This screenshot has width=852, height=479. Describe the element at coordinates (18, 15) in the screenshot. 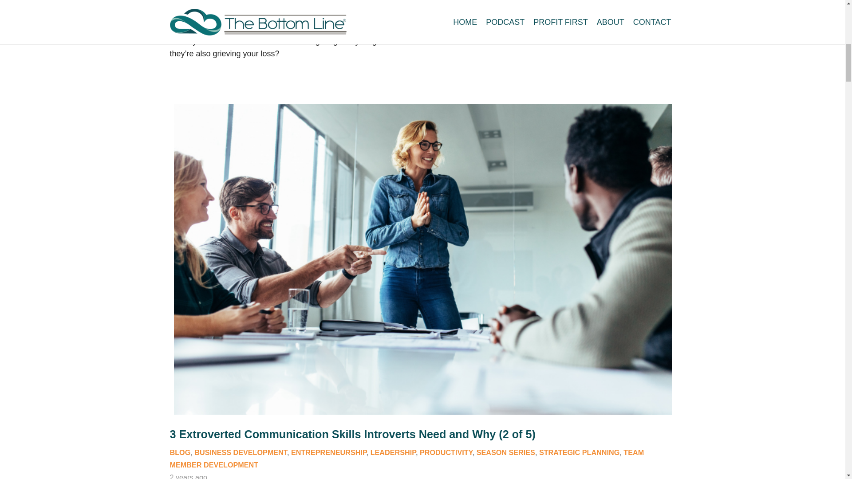

I see `Back to top` at that location.